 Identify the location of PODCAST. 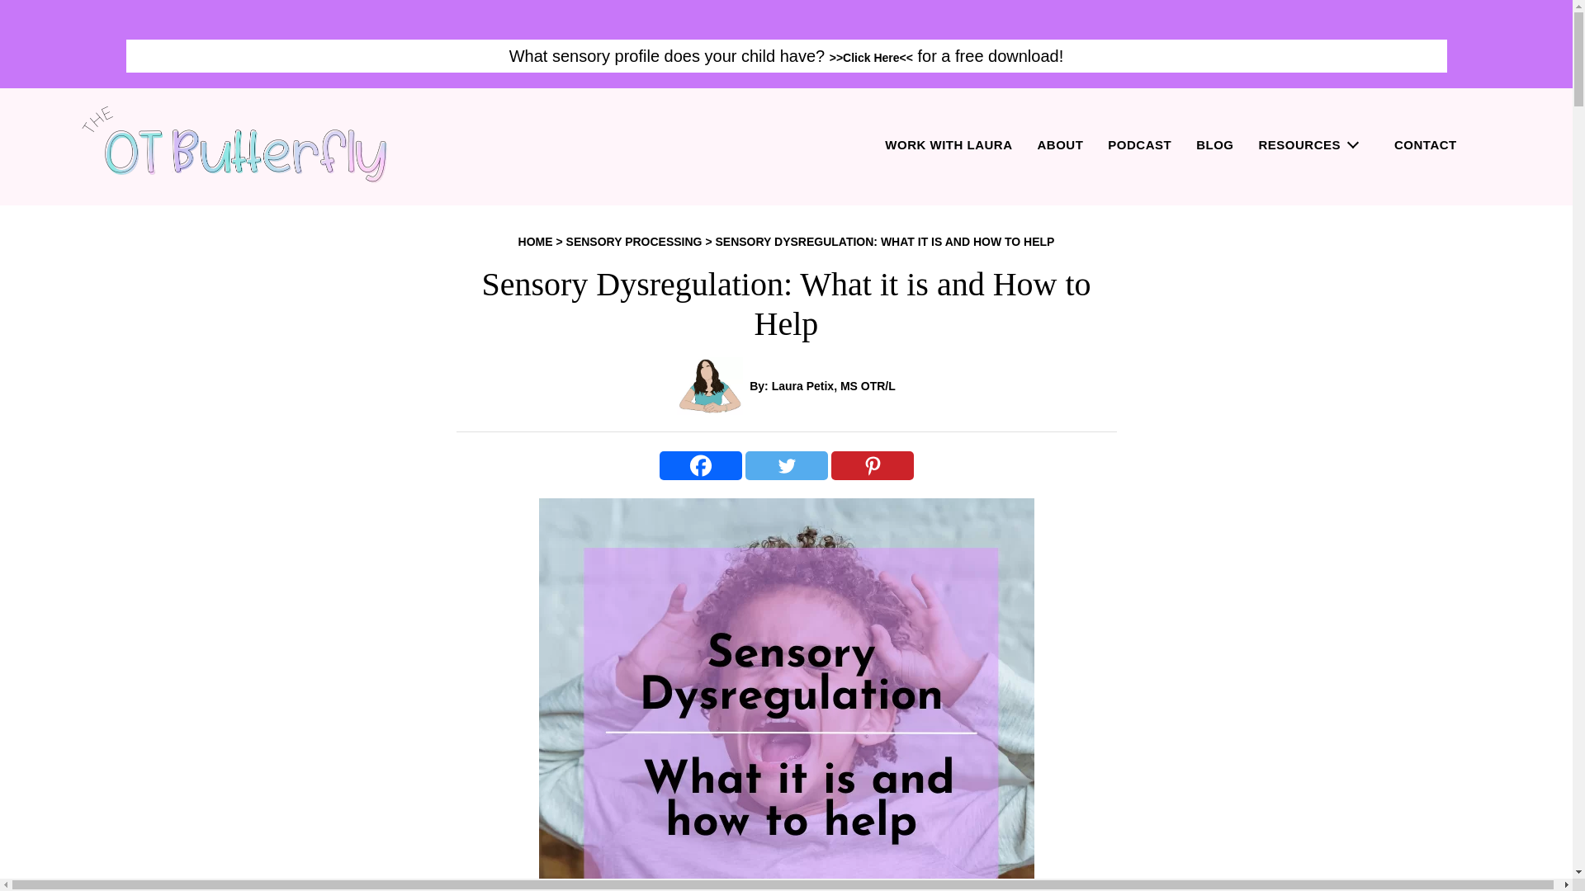
(1139, 146).